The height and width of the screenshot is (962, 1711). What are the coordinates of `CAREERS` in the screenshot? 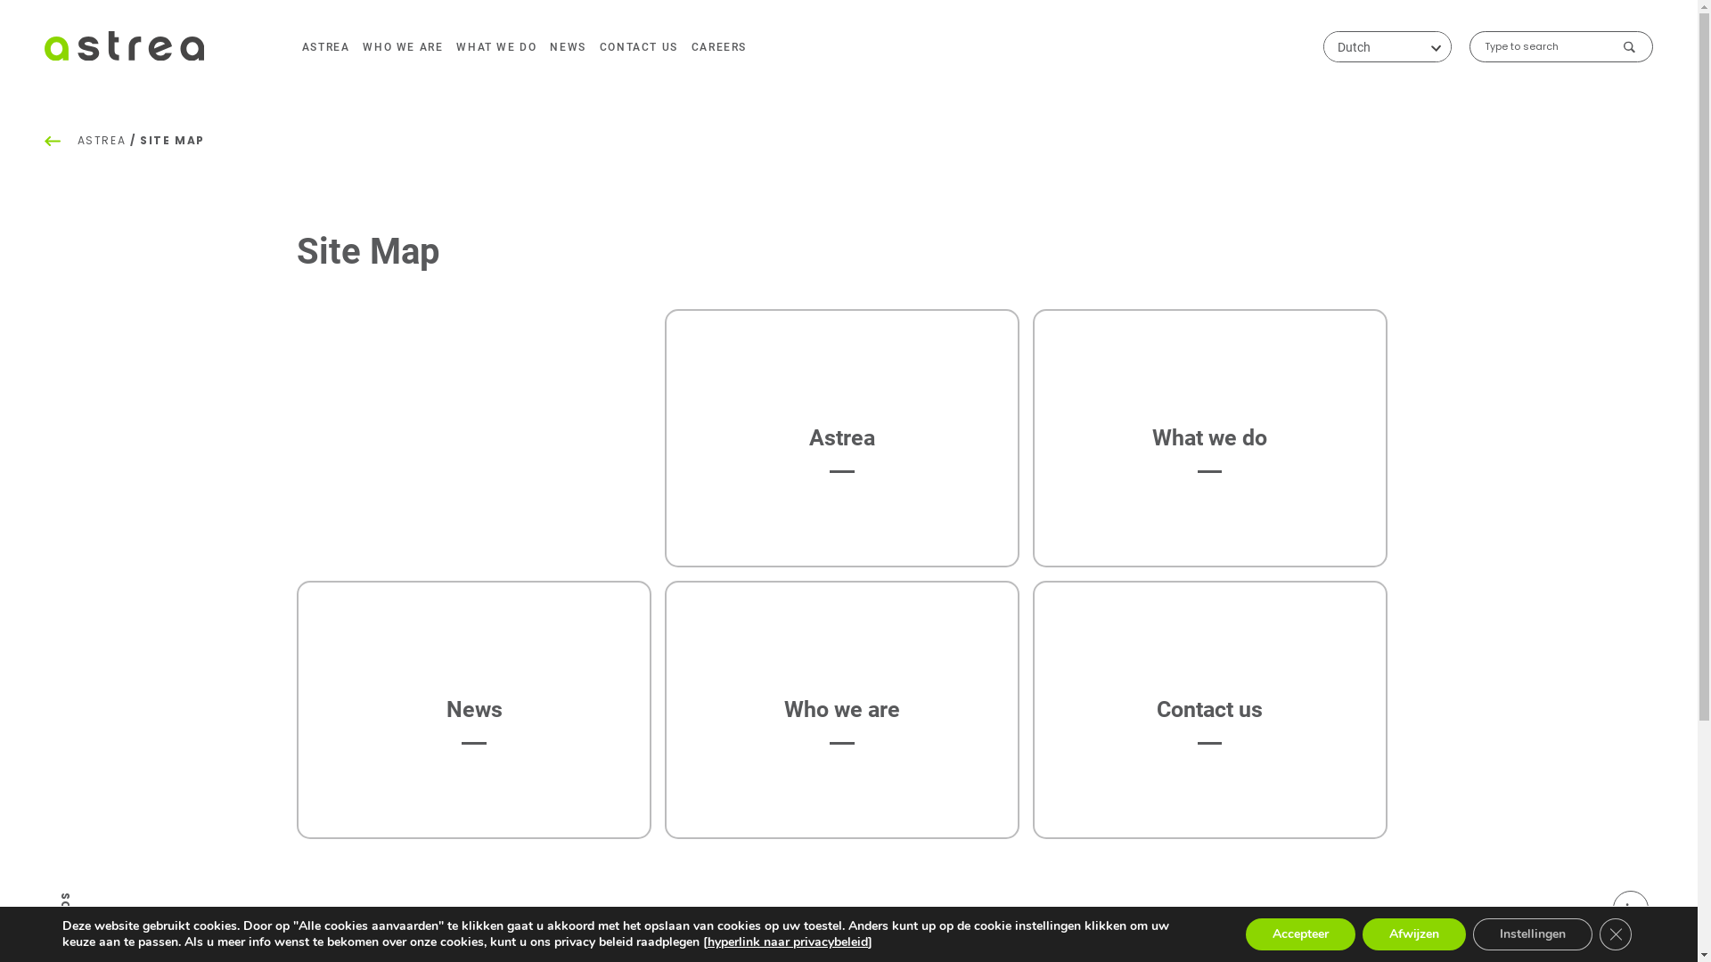 It's located at (719, 47).